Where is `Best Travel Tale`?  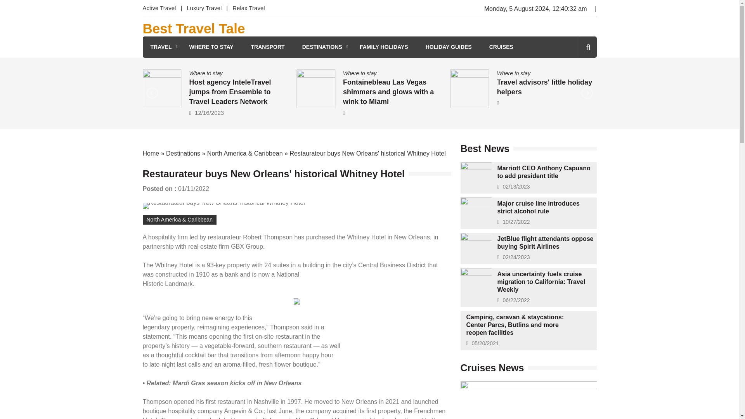 Best Travel Tale is located at coordinates (194, 29).